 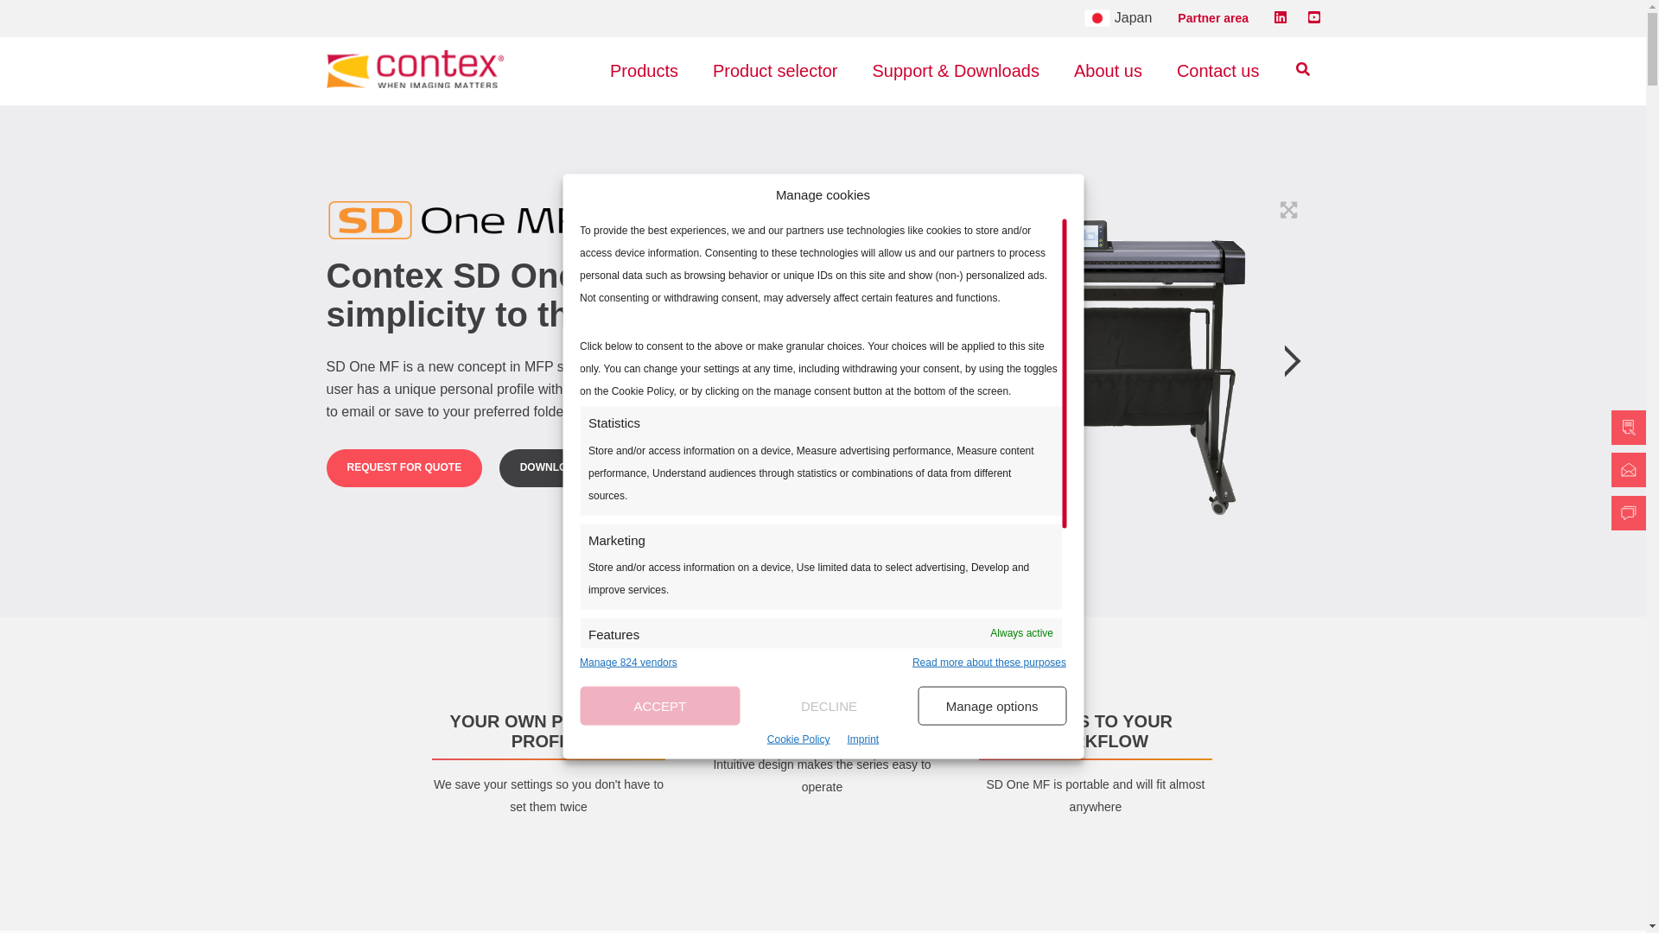 I want to click on Contact us, so click(x=1218, y=71).